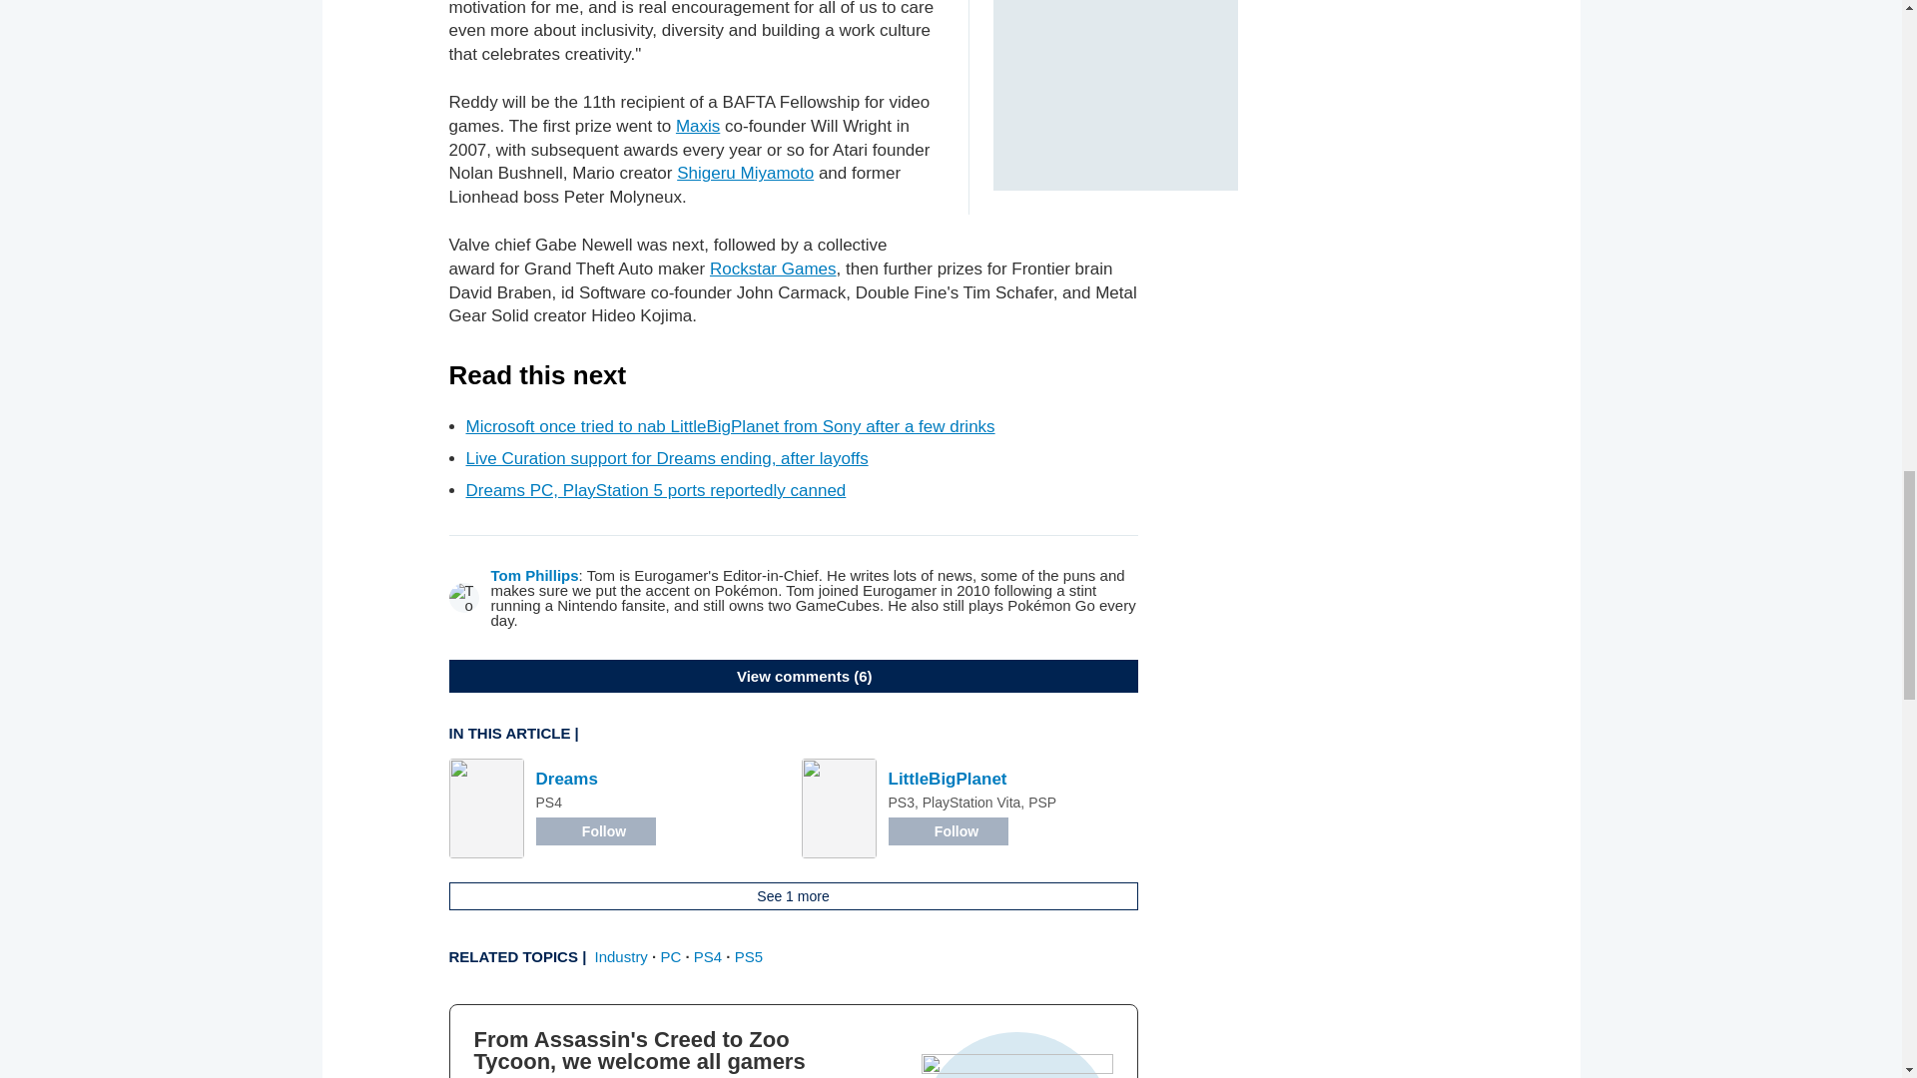 The height and width of the screenshot is (1078, 1917). I want to click on Maxis, so click(698, 126).